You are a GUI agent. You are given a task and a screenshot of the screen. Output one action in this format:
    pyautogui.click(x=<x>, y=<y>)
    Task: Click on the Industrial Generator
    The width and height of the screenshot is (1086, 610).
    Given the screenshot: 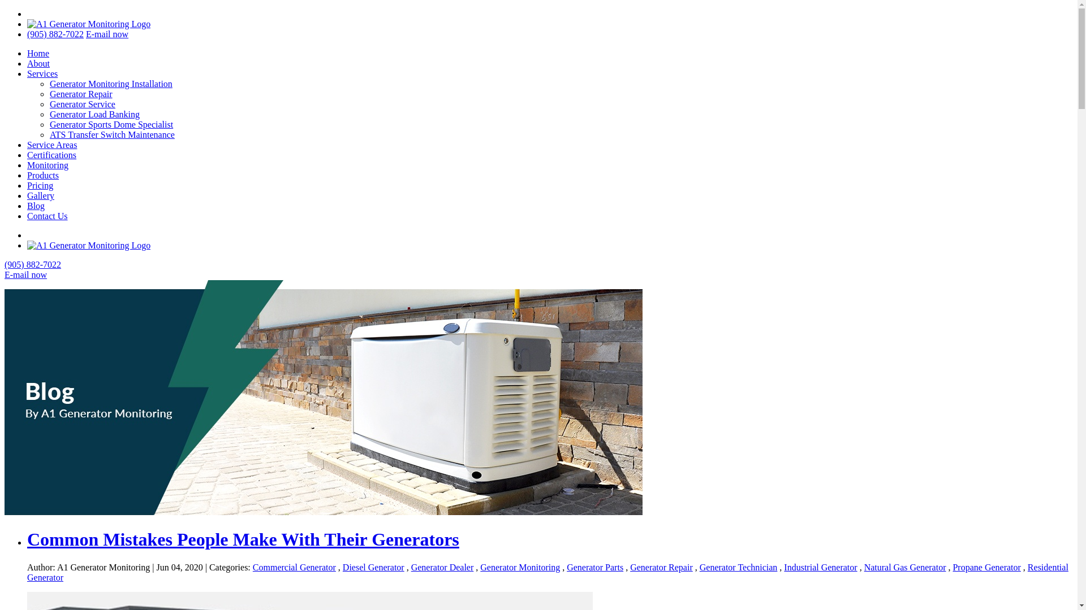 What is the action you would take?
    pyautogui.click(x=820, y=567)
    